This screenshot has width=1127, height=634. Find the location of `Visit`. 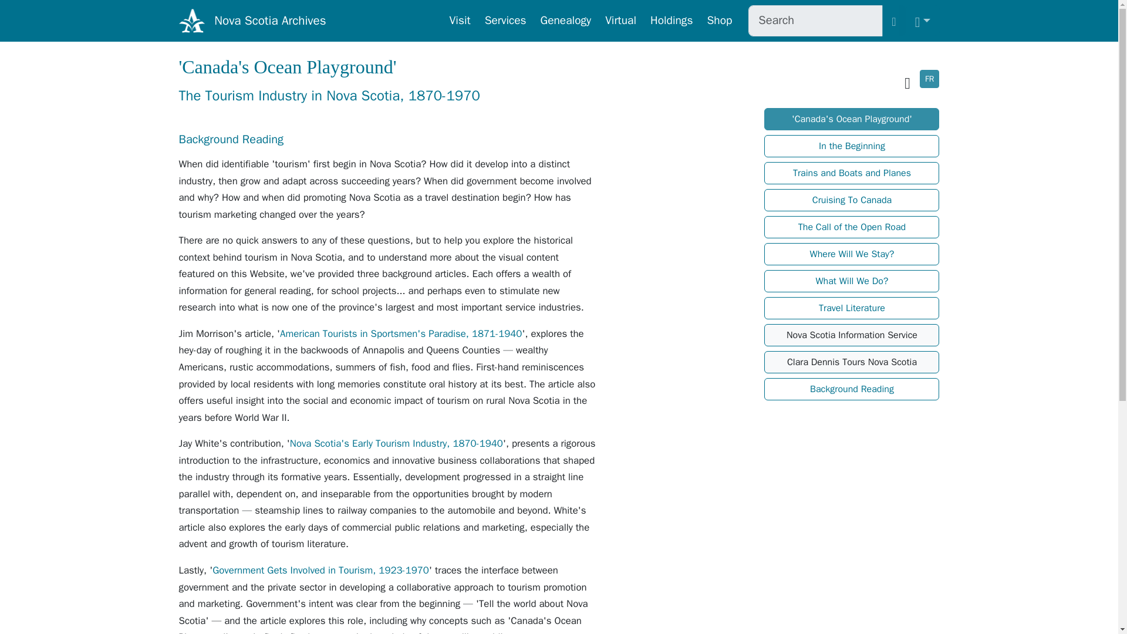

Visit is located at coordinates (460, 21).